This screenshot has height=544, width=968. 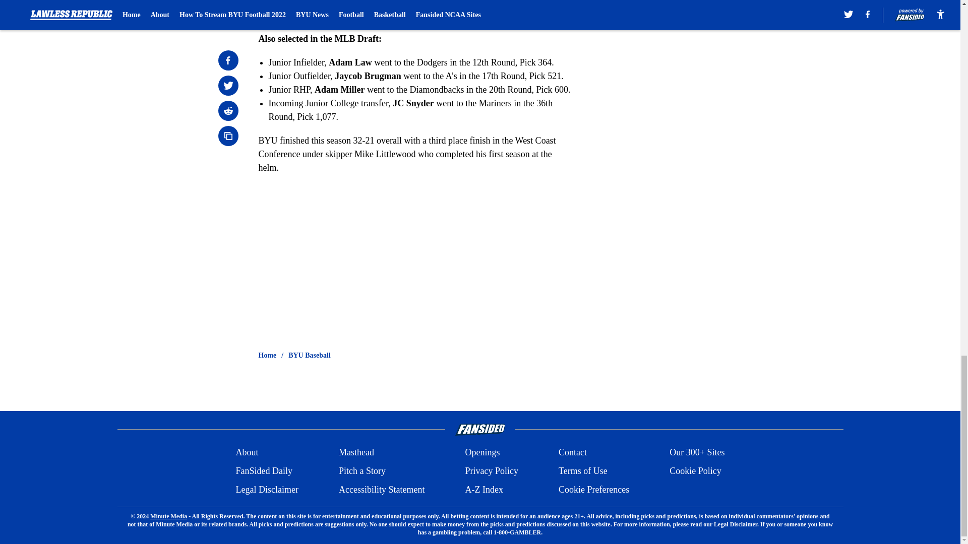 What do you see at coordinates (356, 452) in the screenshot?
I see `Masthead` at bounding box center [356, 452].